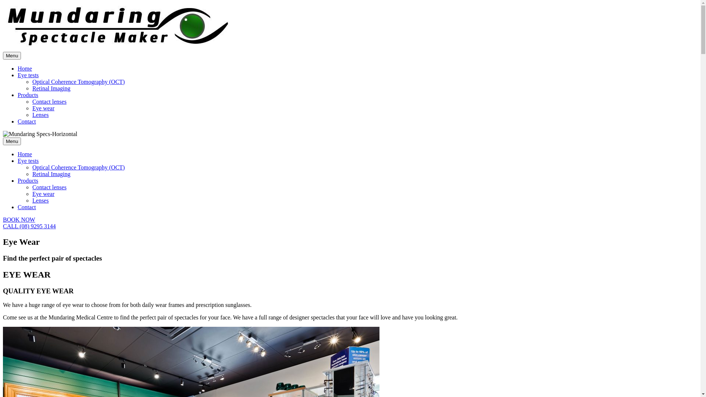  What do you see at coordinates (40, 134) in the screenshot?
I see `Mundaring Specs-Horizontal` at bounding box center [40, 134].